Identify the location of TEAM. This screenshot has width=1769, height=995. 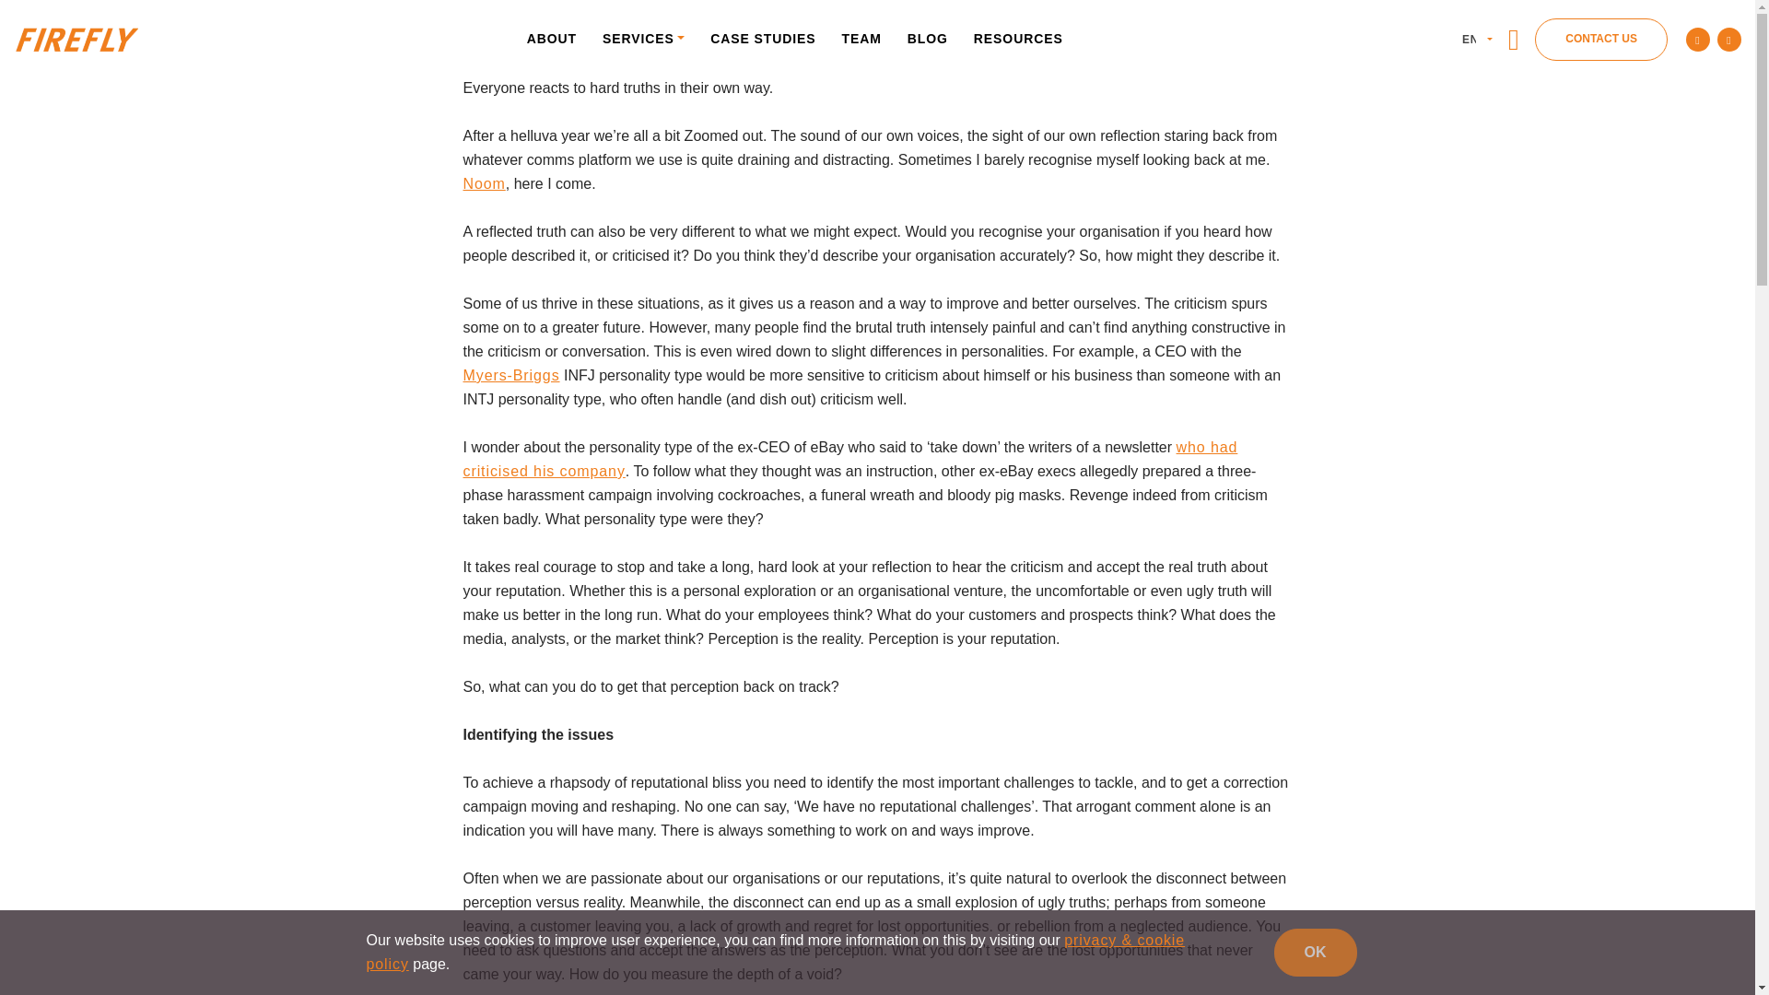
(862, 37).